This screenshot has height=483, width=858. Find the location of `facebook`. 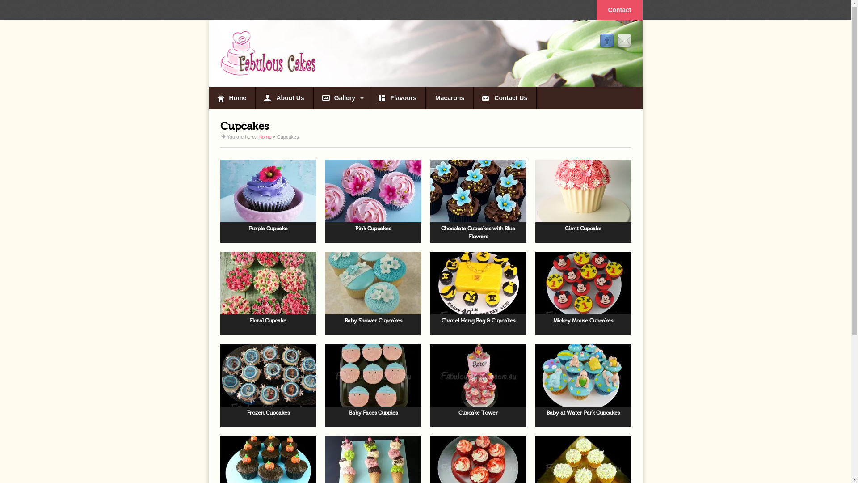

facebook is located at coordinates (607, 41).